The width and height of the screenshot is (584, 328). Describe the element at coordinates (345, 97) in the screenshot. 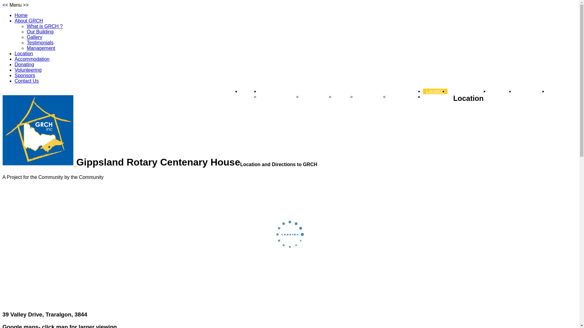

I see `Gallery` at that location.